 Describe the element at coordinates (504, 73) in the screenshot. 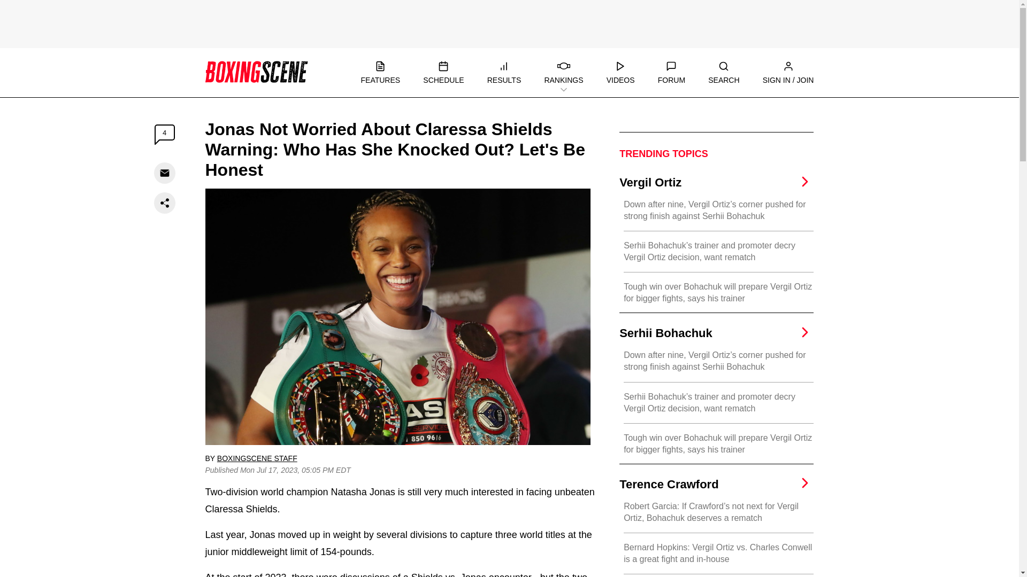

I see `RESULTS` at that location.